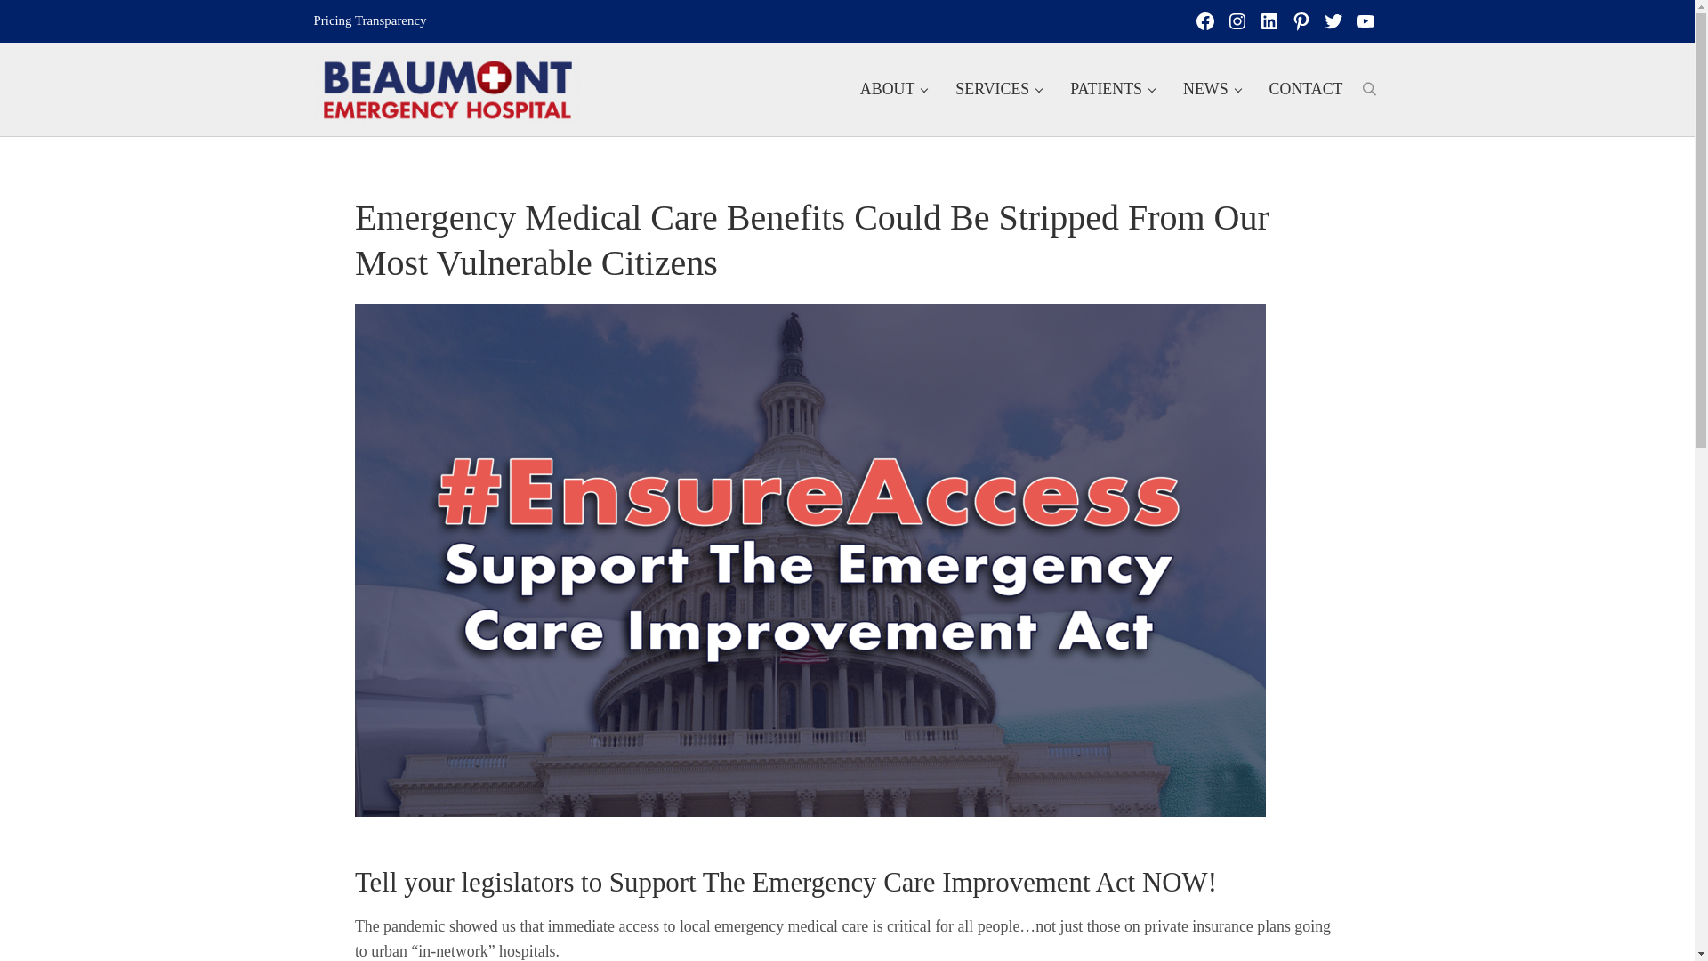  What do you see at coordinates (368, 20) in the screenshot?
I see `Pricing Transparency` at bounding box center [368, 20].